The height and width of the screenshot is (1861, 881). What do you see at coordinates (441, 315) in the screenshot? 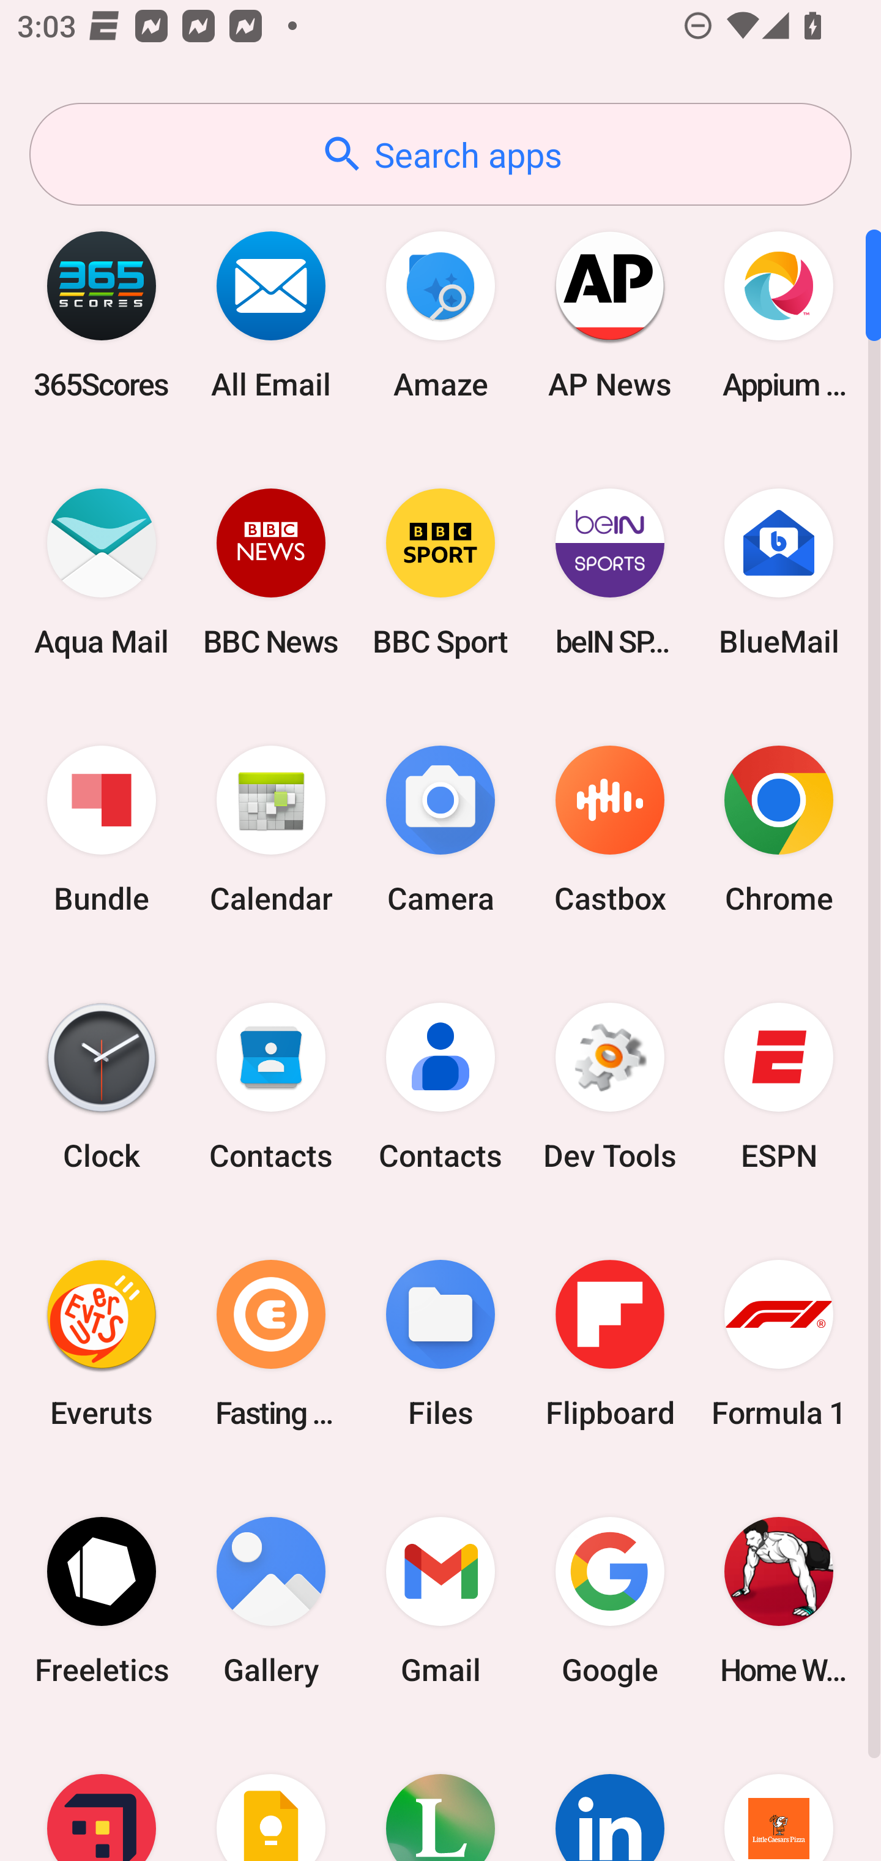
I see `Amaze` at bounding box center [441, 315].